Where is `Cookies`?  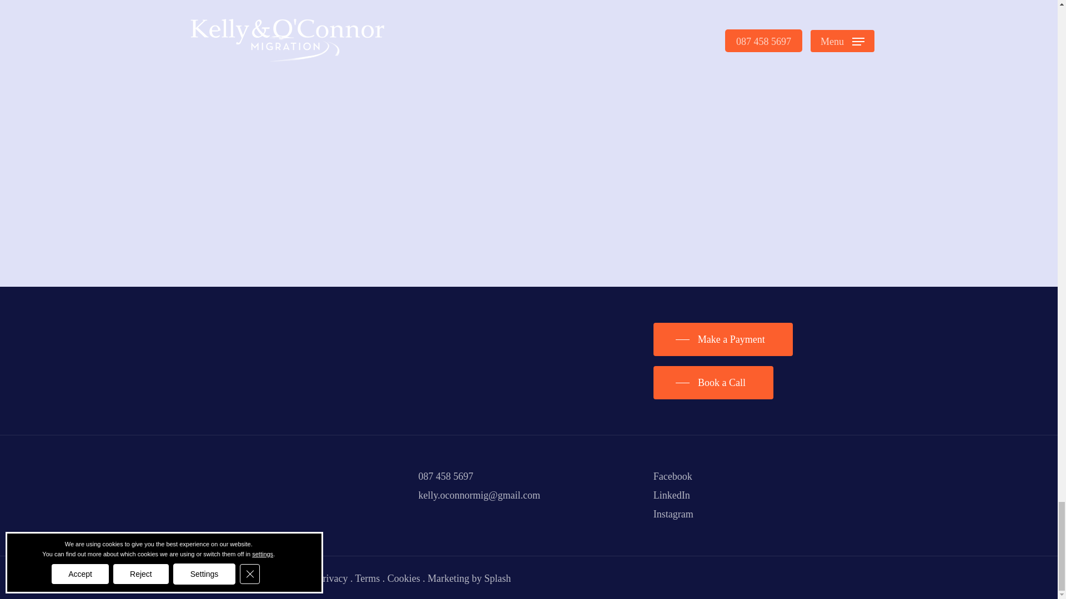
Cookies is located at coordinates (404, 578).